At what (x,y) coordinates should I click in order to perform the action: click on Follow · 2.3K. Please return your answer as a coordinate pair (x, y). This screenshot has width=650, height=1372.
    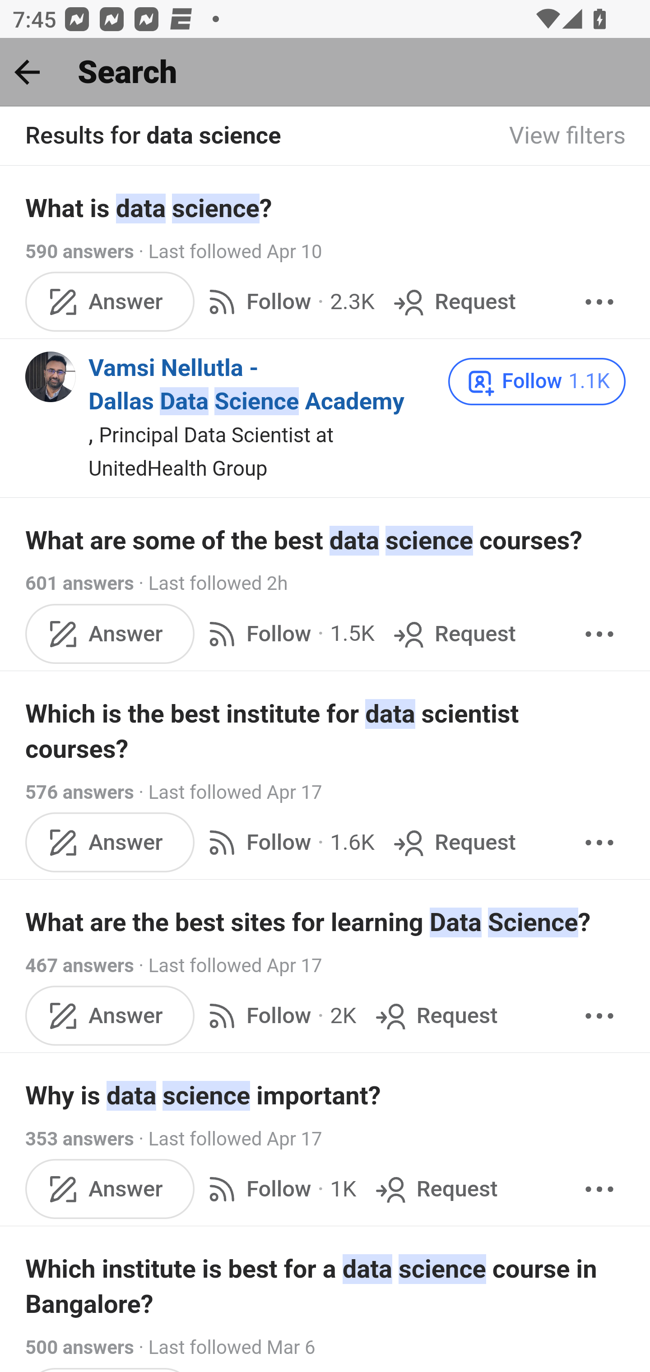
    Looking at the image, I should click on (288, 301).